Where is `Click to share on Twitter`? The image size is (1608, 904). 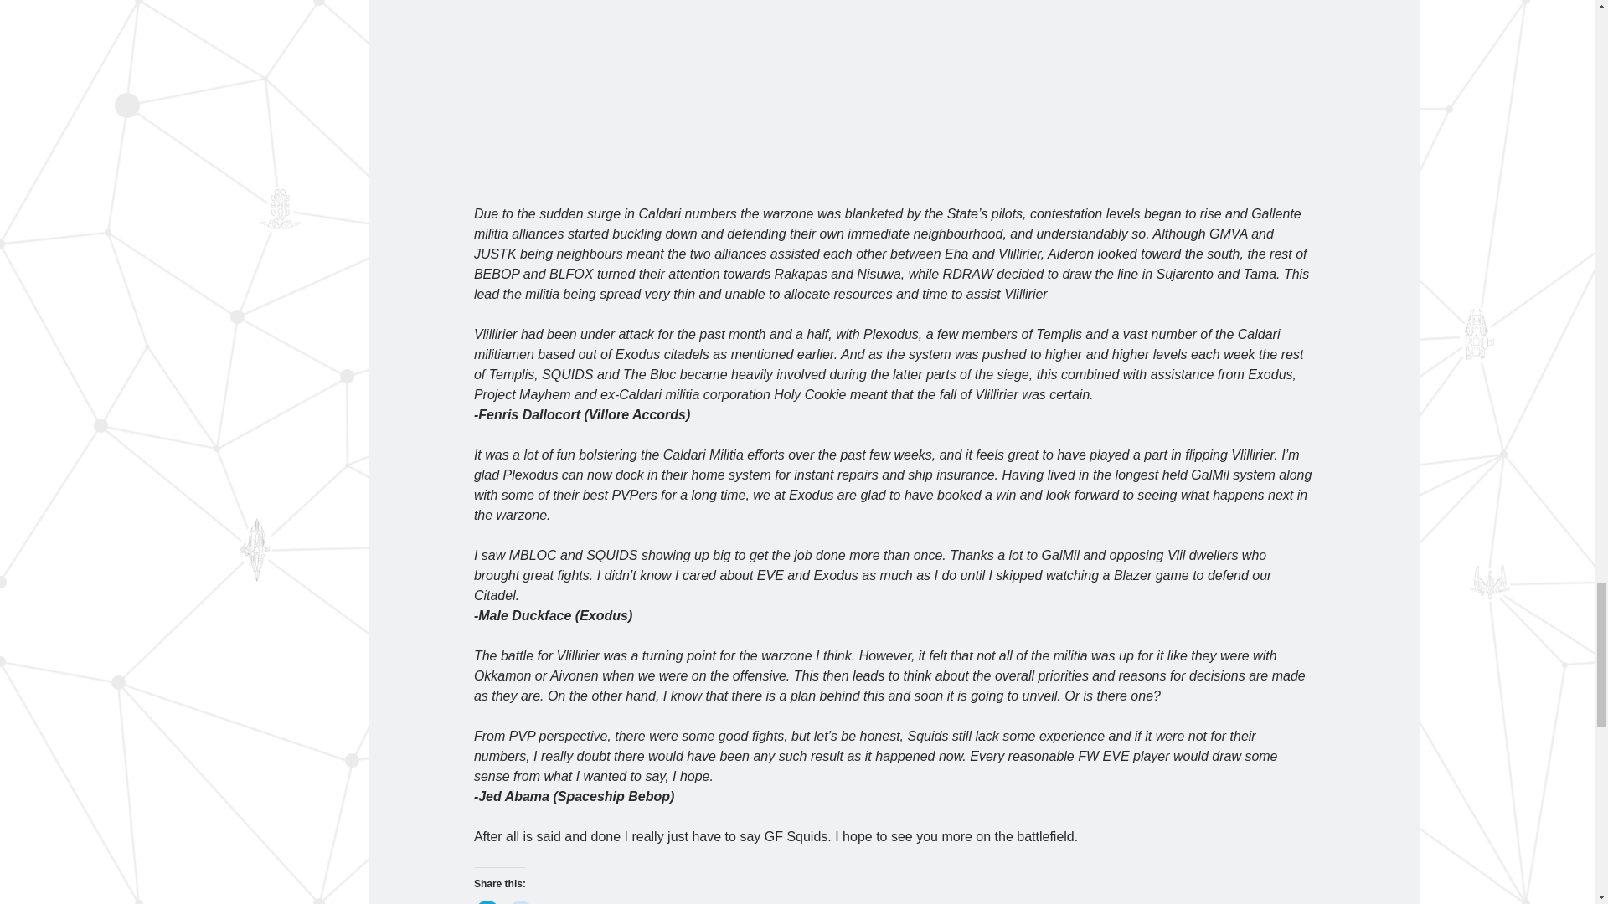 Click to share on Twitter is located at coordinates (487, 902).